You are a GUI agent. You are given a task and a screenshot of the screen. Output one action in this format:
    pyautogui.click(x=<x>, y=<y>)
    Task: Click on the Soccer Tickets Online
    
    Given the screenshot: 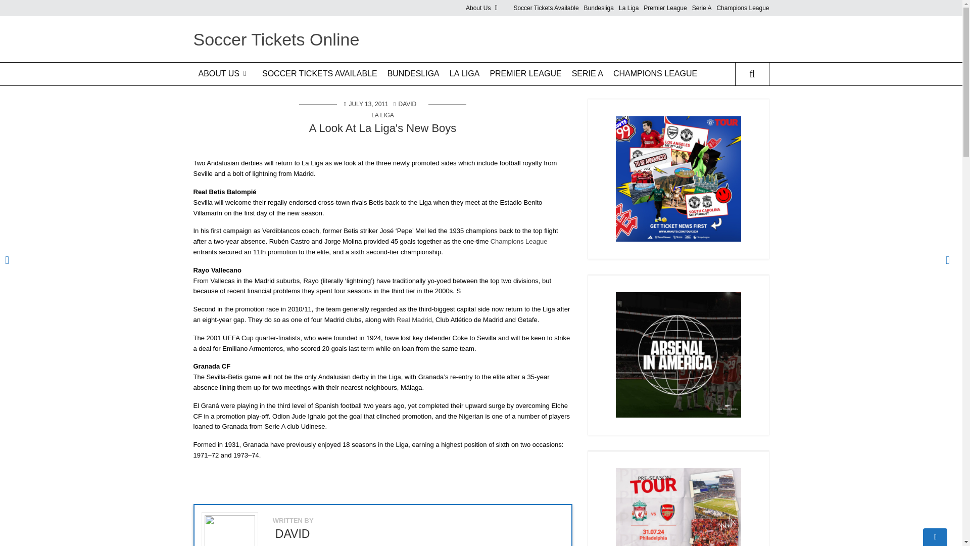 What is the action you would take?
    pyautogui.click(x=276, y=39)
    